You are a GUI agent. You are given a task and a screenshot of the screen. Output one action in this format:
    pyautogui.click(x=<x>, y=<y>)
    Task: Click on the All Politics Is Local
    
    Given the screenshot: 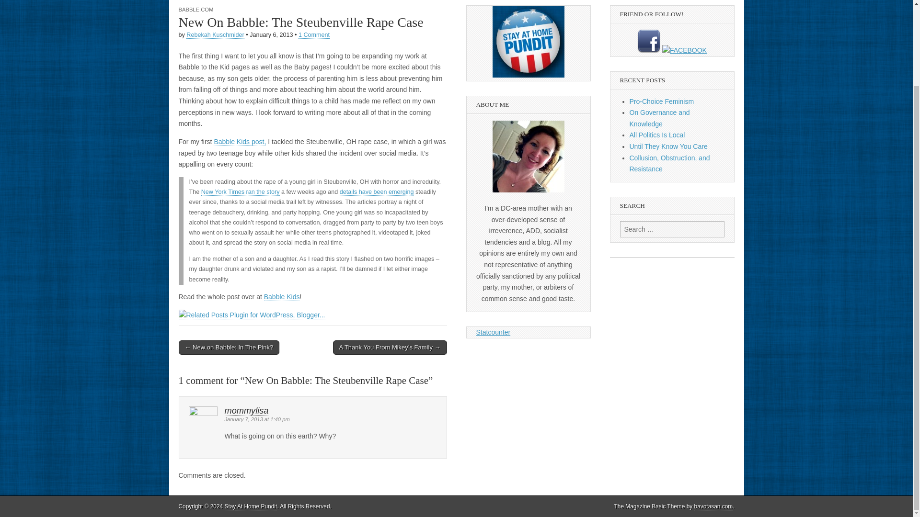 What is the action you would take?
    pyautogui.click(x=657, y=135)
    